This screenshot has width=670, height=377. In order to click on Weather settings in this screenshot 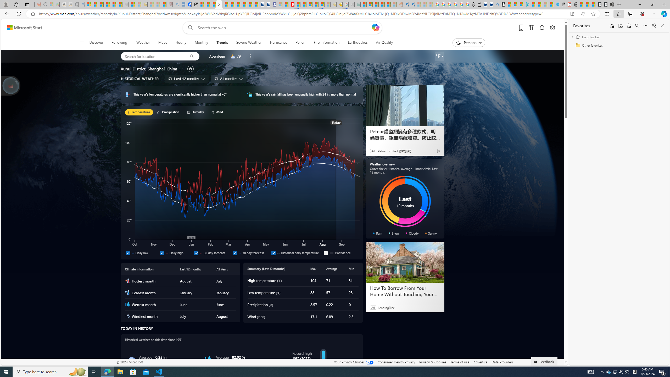, I will do `click(439, 56)`.